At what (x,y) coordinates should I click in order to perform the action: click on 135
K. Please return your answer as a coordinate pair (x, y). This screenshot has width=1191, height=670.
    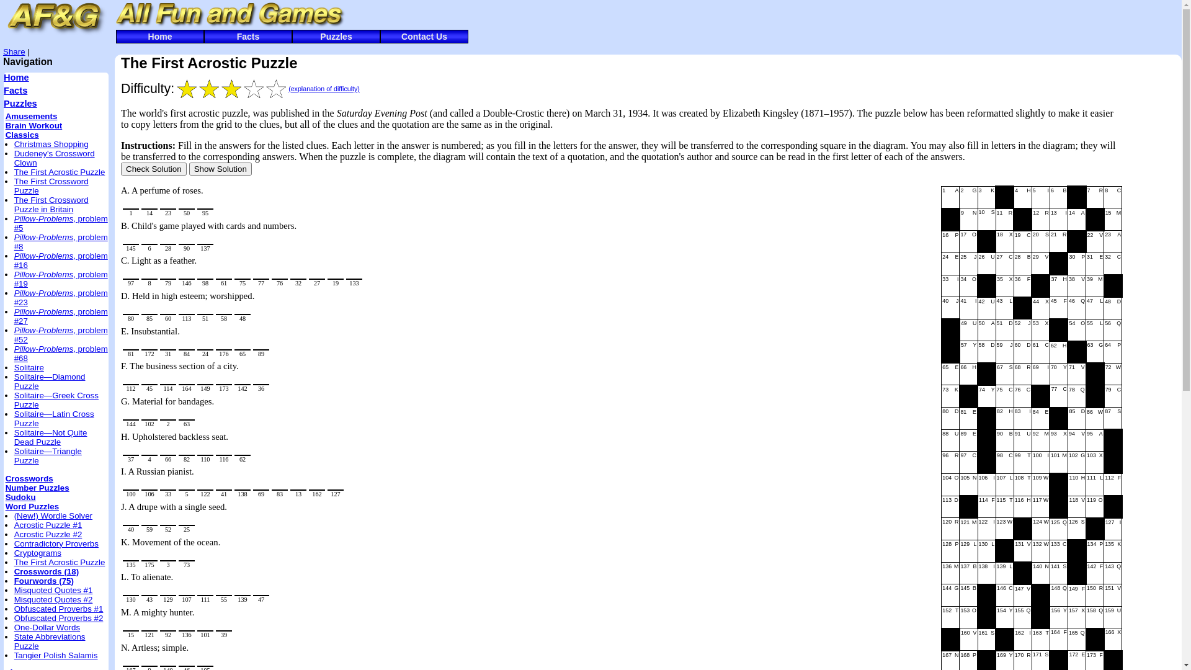
    Looking at the image, I should click on (1113, 551).